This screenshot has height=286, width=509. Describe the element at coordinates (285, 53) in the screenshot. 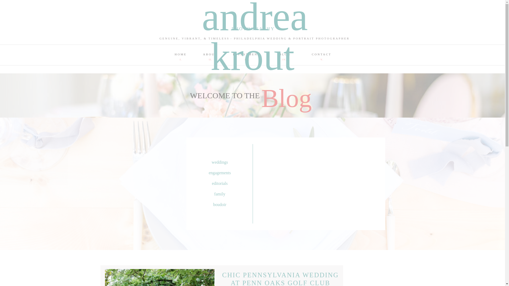

I see `BLOG` at that location.